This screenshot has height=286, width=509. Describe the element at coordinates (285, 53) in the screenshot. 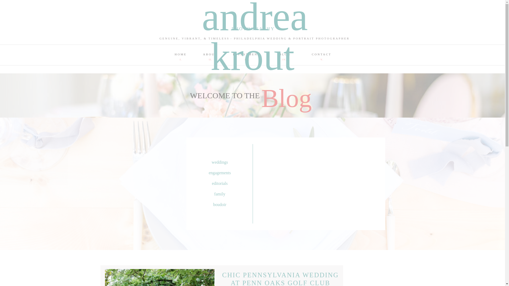

I see `BLOG` at that location.